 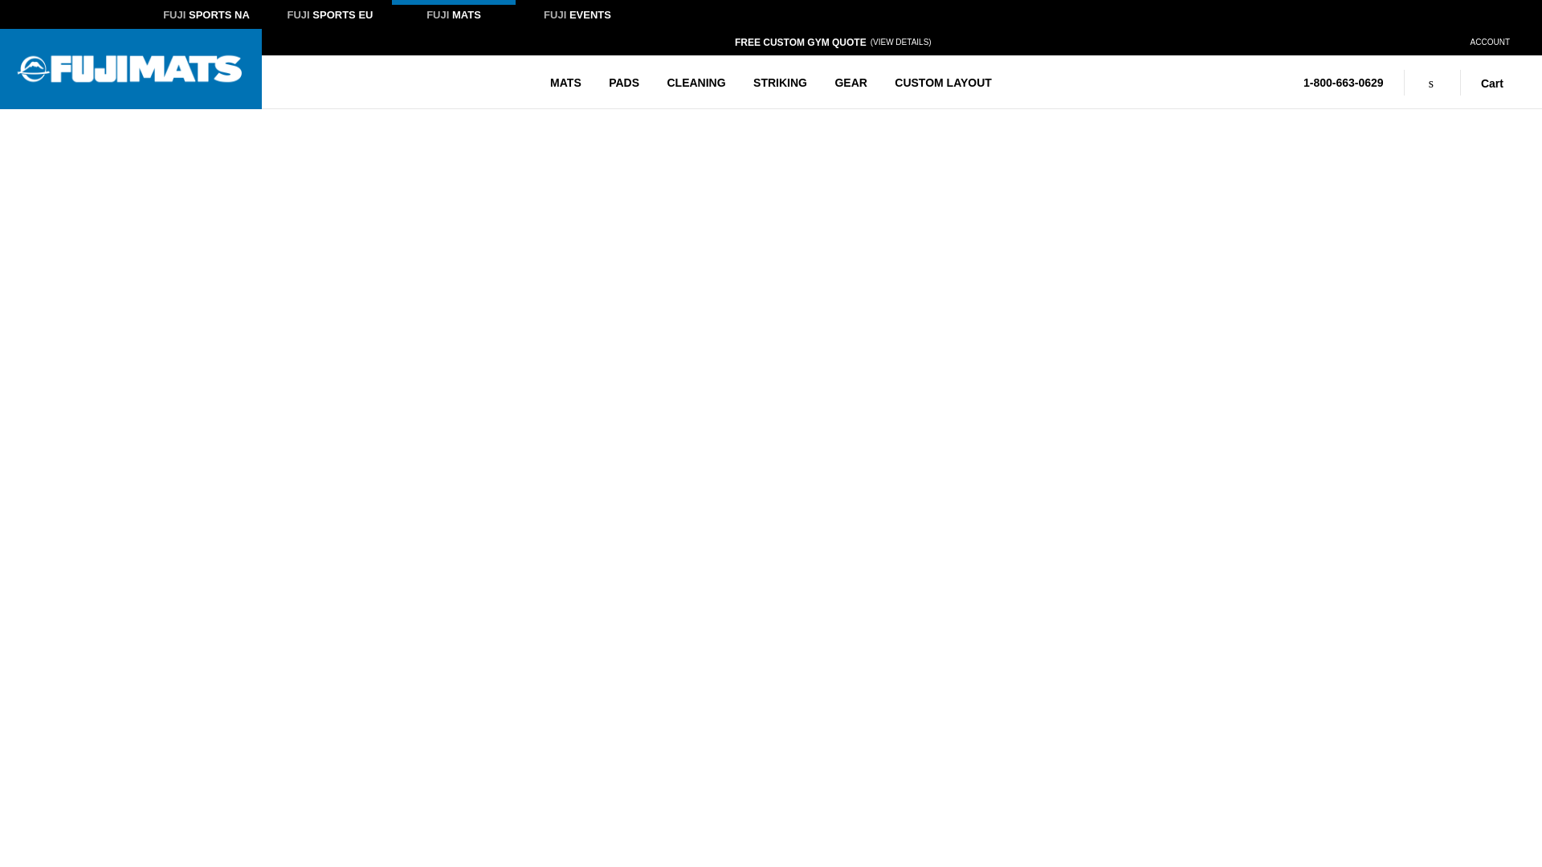 What do you see at coordinates (565, 82) in the screenshot?
I see `MATS` at bounding box center [565, 82].